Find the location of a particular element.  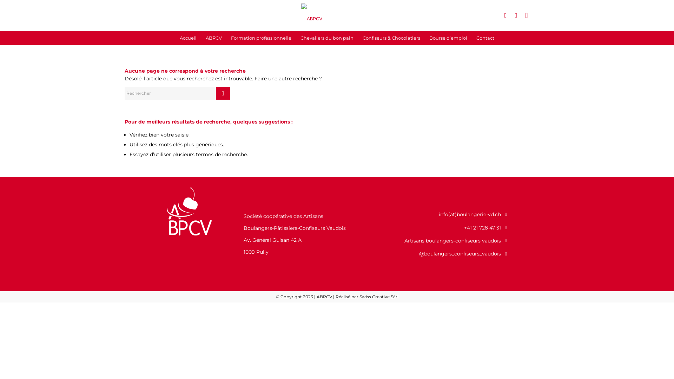

Accueil is located at coordinates (188, 38).